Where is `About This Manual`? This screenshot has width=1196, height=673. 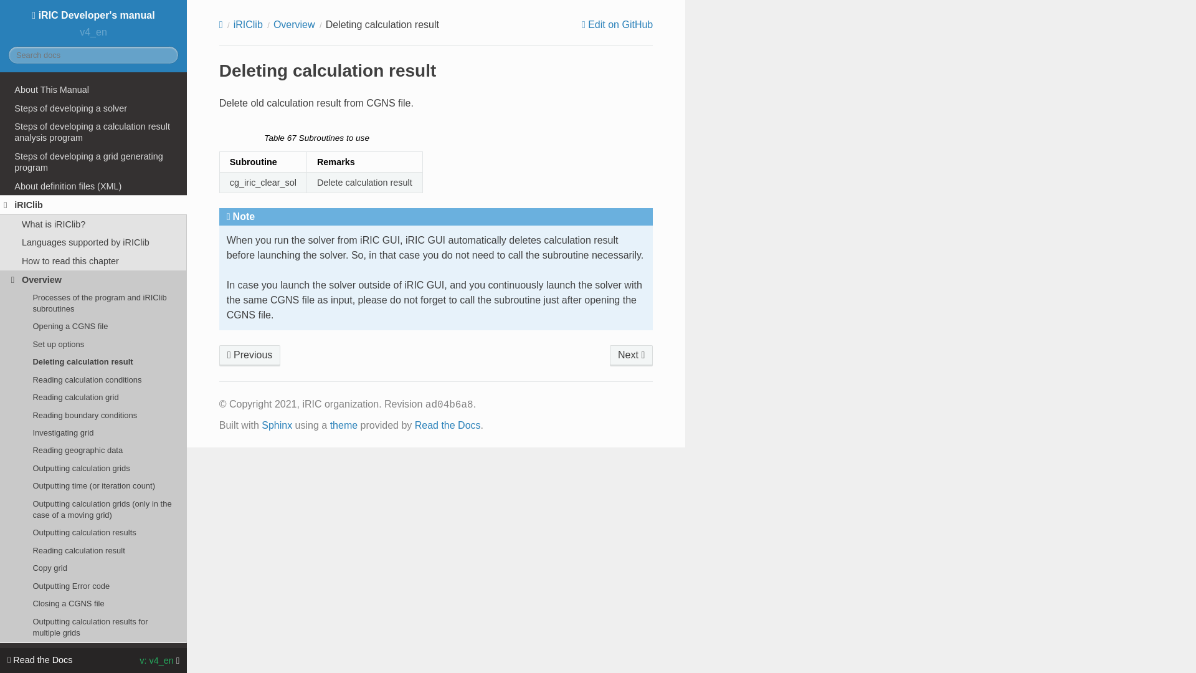 About This Manual is located at coordinates (93, 89).